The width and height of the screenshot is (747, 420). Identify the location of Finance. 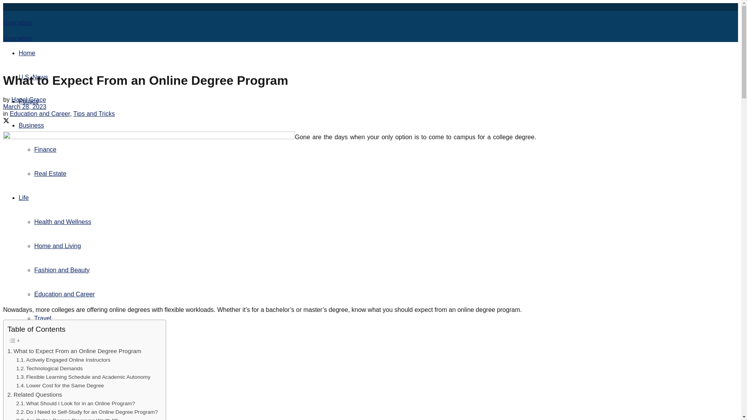
(45, 149).